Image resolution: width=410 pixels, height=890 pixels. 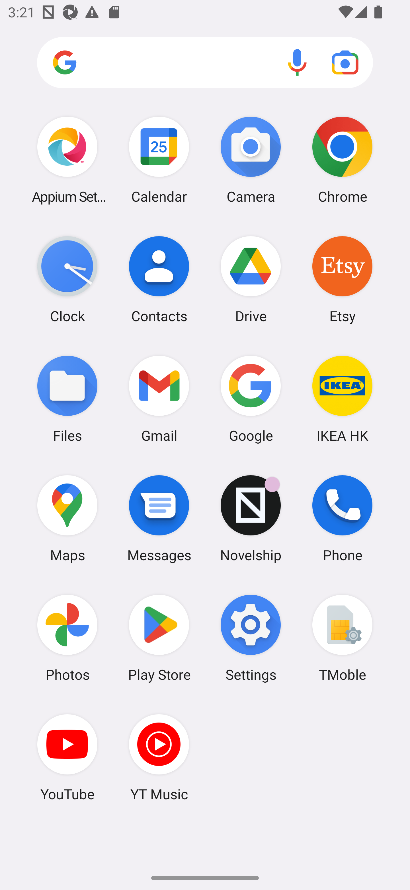 What do you see at coordinates (67, 399) in the screenshot?
I see `Files` at bounding box center [67, 399].